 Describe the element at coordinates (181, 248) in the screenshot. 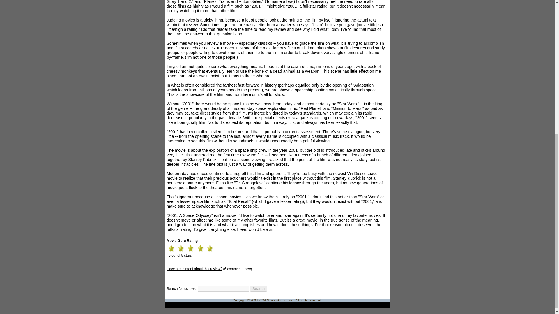

I see `A masterpiece.  An Essential film.  A classic.` at that location.